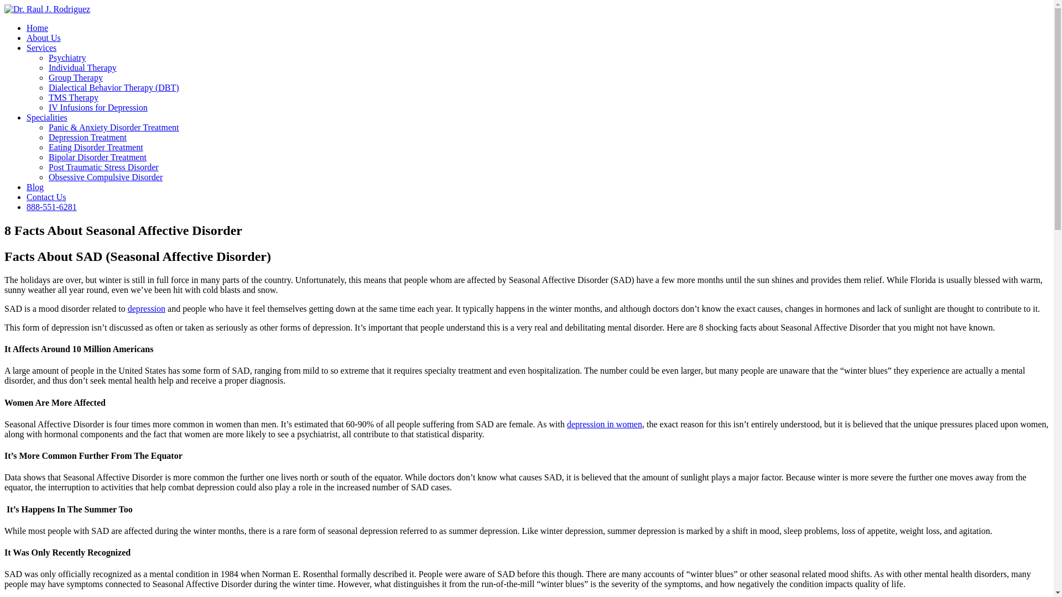 This screenshot has width=1062, height=597. I want to click on 888-551-6281, so click(51, 207).